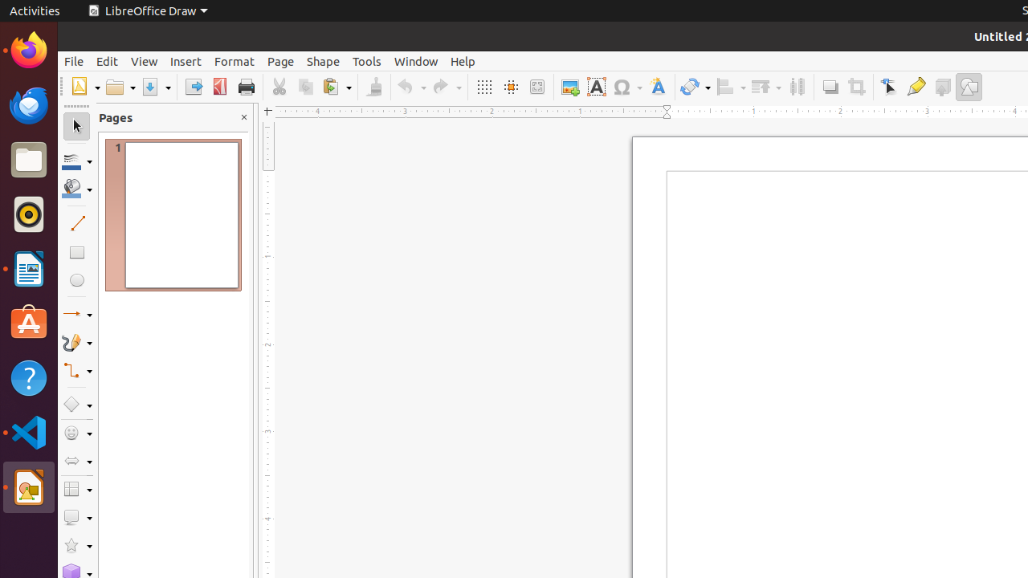 The width and height of the screenshot is (1028, 578). What do you see at coordinates (29, 377) in the screenshot?
I see `Help` at bounding box center [29, 377].